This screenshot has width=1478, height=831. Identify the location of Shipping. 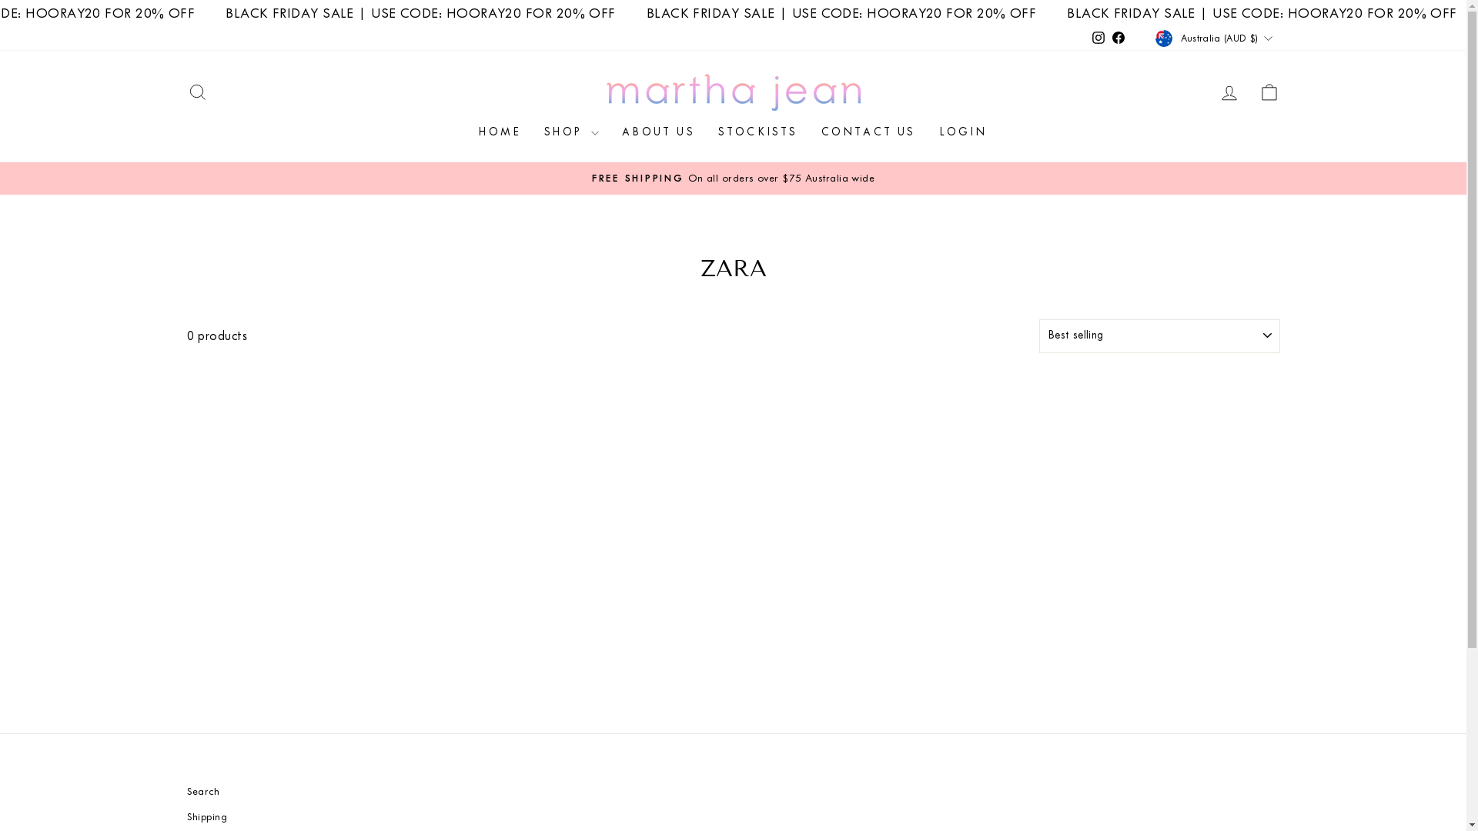
(206, 817).